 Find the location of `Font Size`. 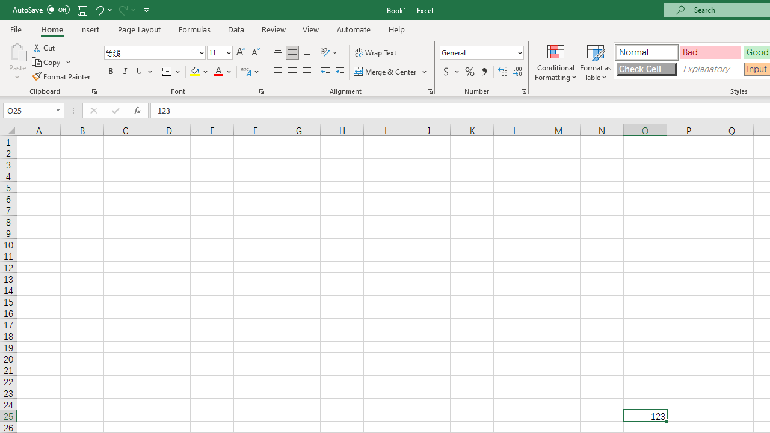

Font Size is located at coordinates (220, 53).